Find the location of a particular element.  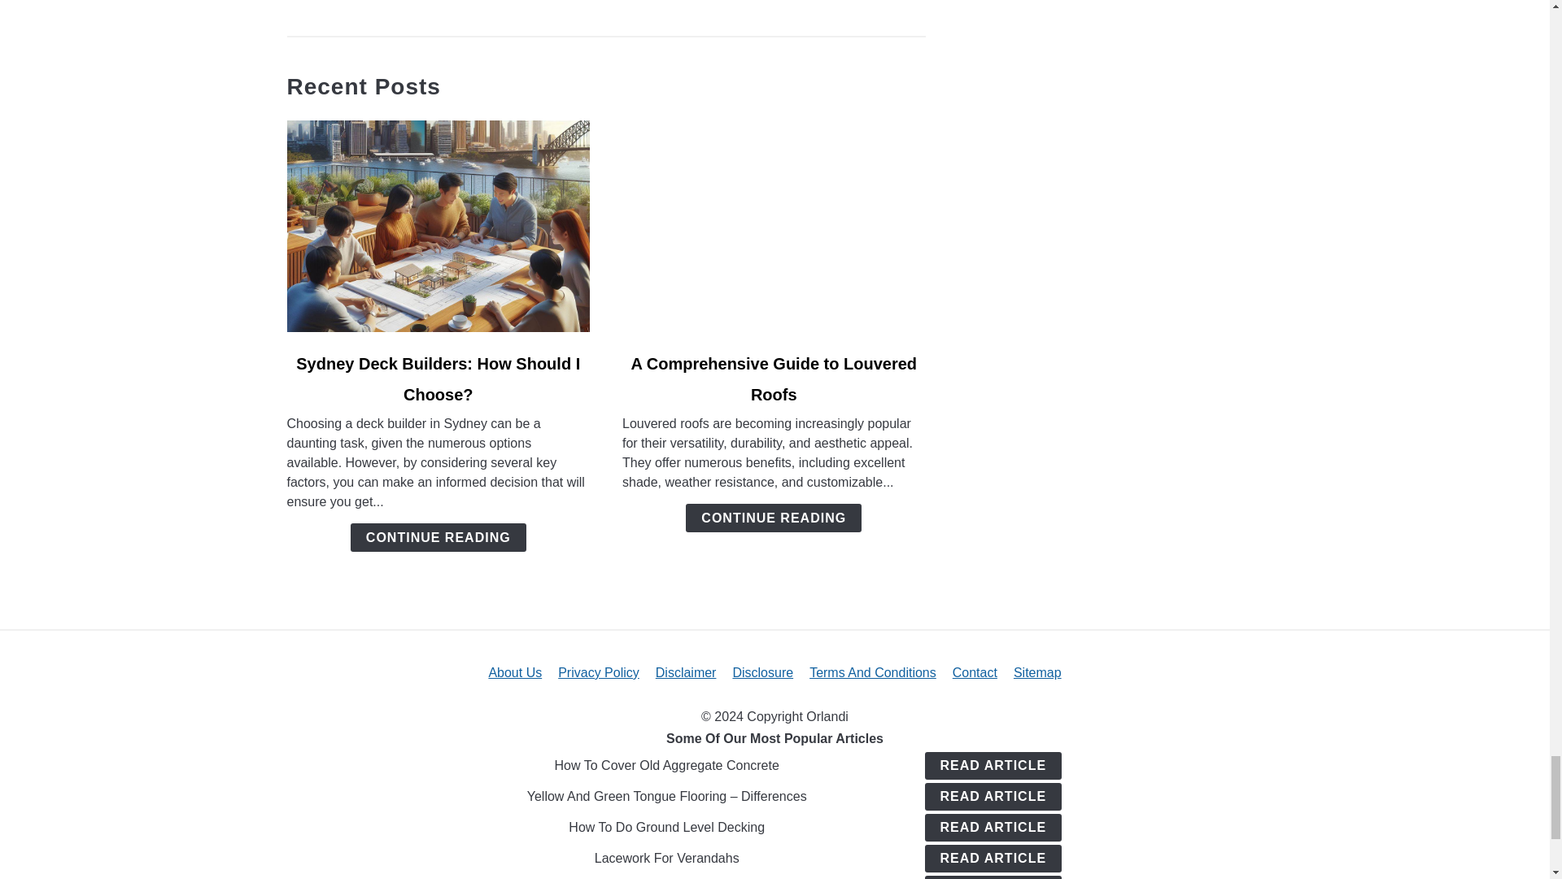

Terms And Conditions is located at coordinates (872, 672).